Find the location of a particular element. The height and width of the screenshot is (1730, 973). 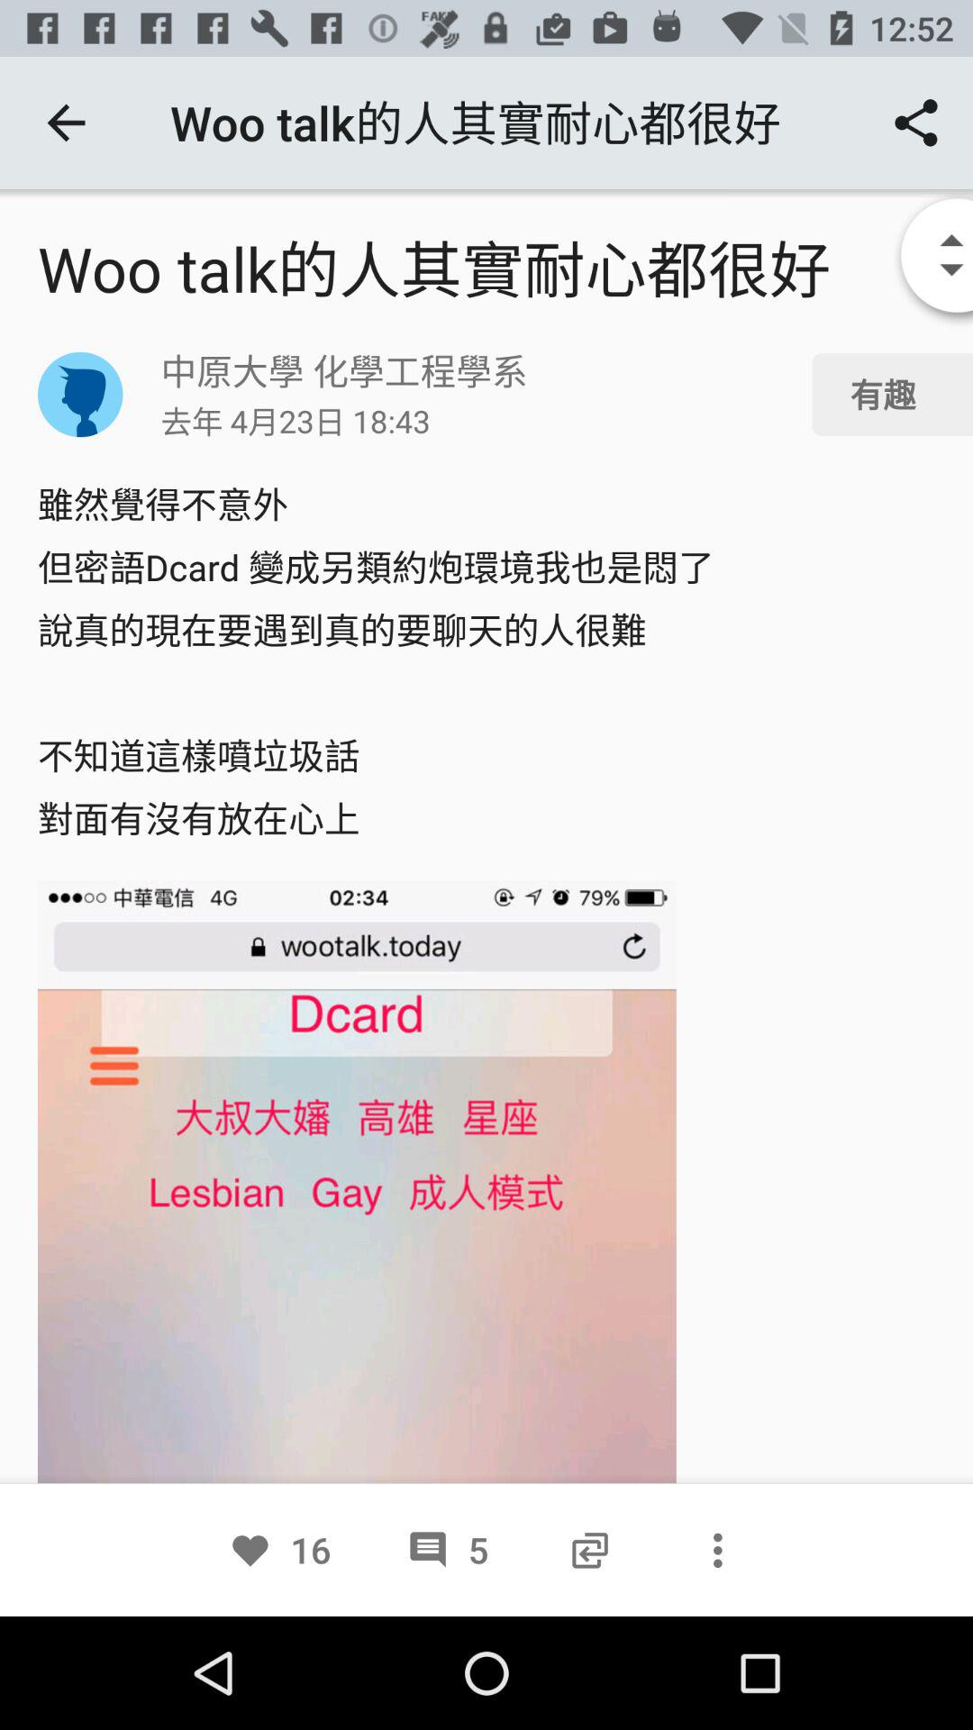

mark the three dot icon at the bottom of the page is located at coordinates (717, 1550).